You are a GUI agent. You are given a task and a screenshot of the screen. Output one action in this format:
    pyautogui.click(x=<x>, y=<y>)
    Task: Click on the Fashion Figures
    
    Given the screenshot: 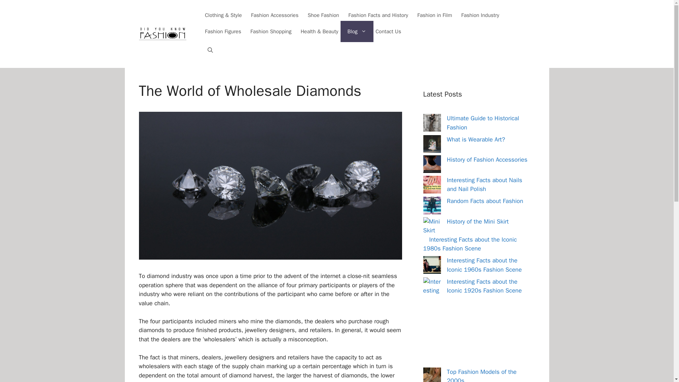 What is the action you would take?
    pyautogui.click(x=223, y=31)
    